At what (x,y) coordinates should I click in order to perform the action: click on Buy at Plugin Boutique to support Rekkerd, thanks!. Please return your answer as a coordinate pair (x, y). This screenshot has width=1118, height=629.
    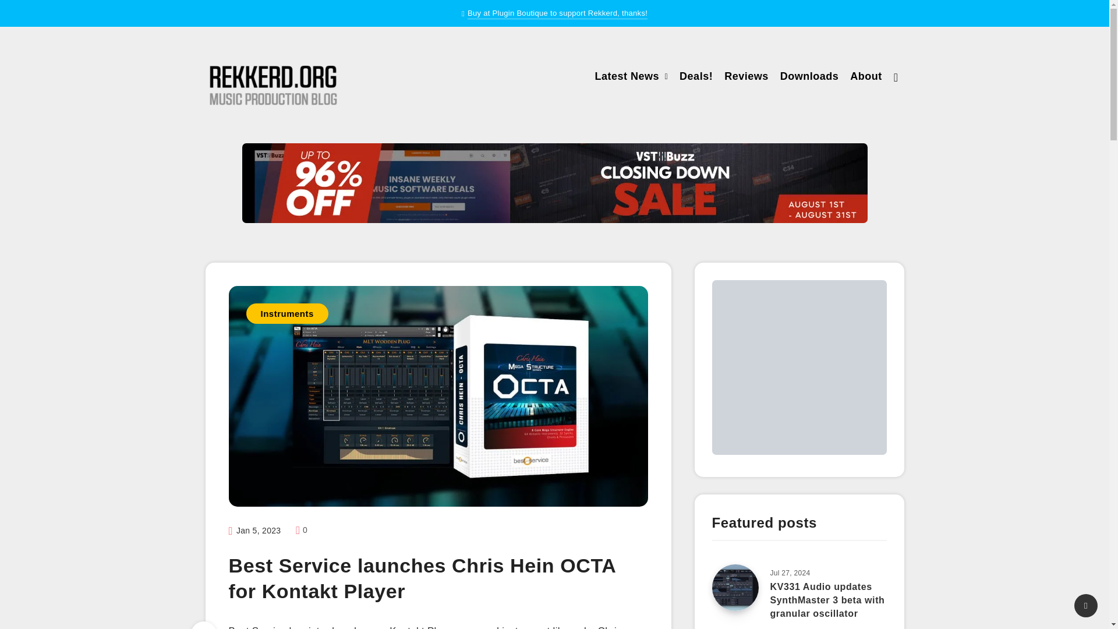
    Looking at the image, I should click on (557, 14).